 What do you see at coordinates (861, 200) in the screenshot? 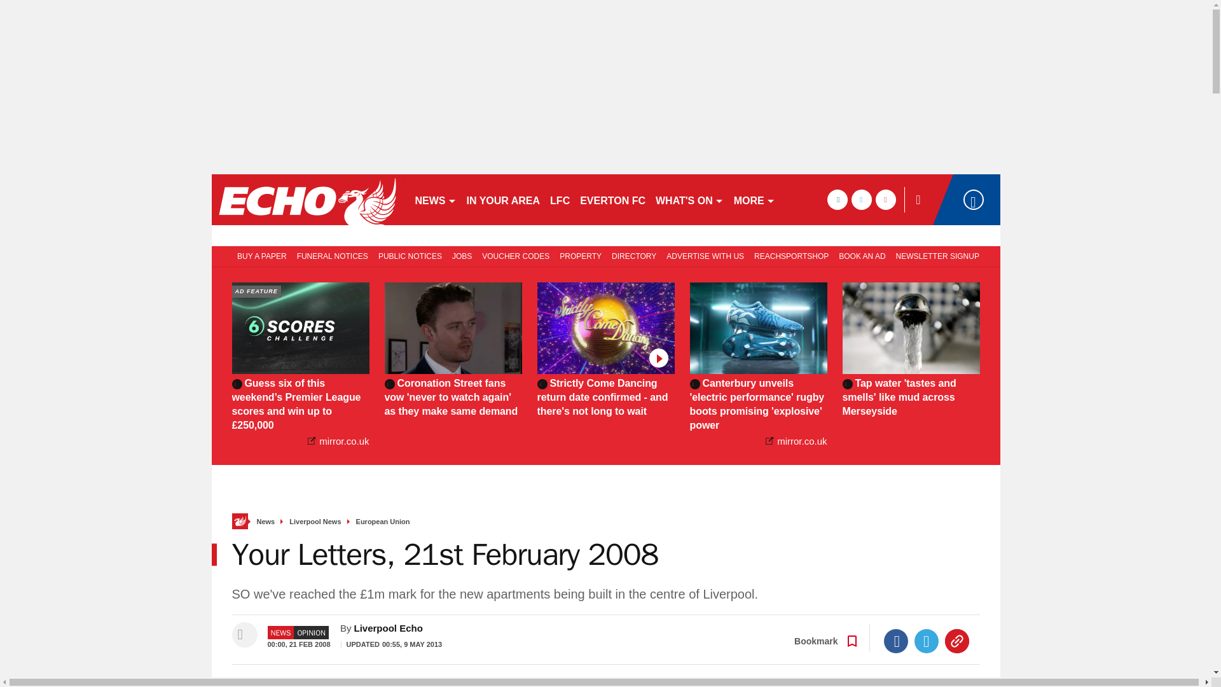
I see `twitter` at bounding box center [861, 200].